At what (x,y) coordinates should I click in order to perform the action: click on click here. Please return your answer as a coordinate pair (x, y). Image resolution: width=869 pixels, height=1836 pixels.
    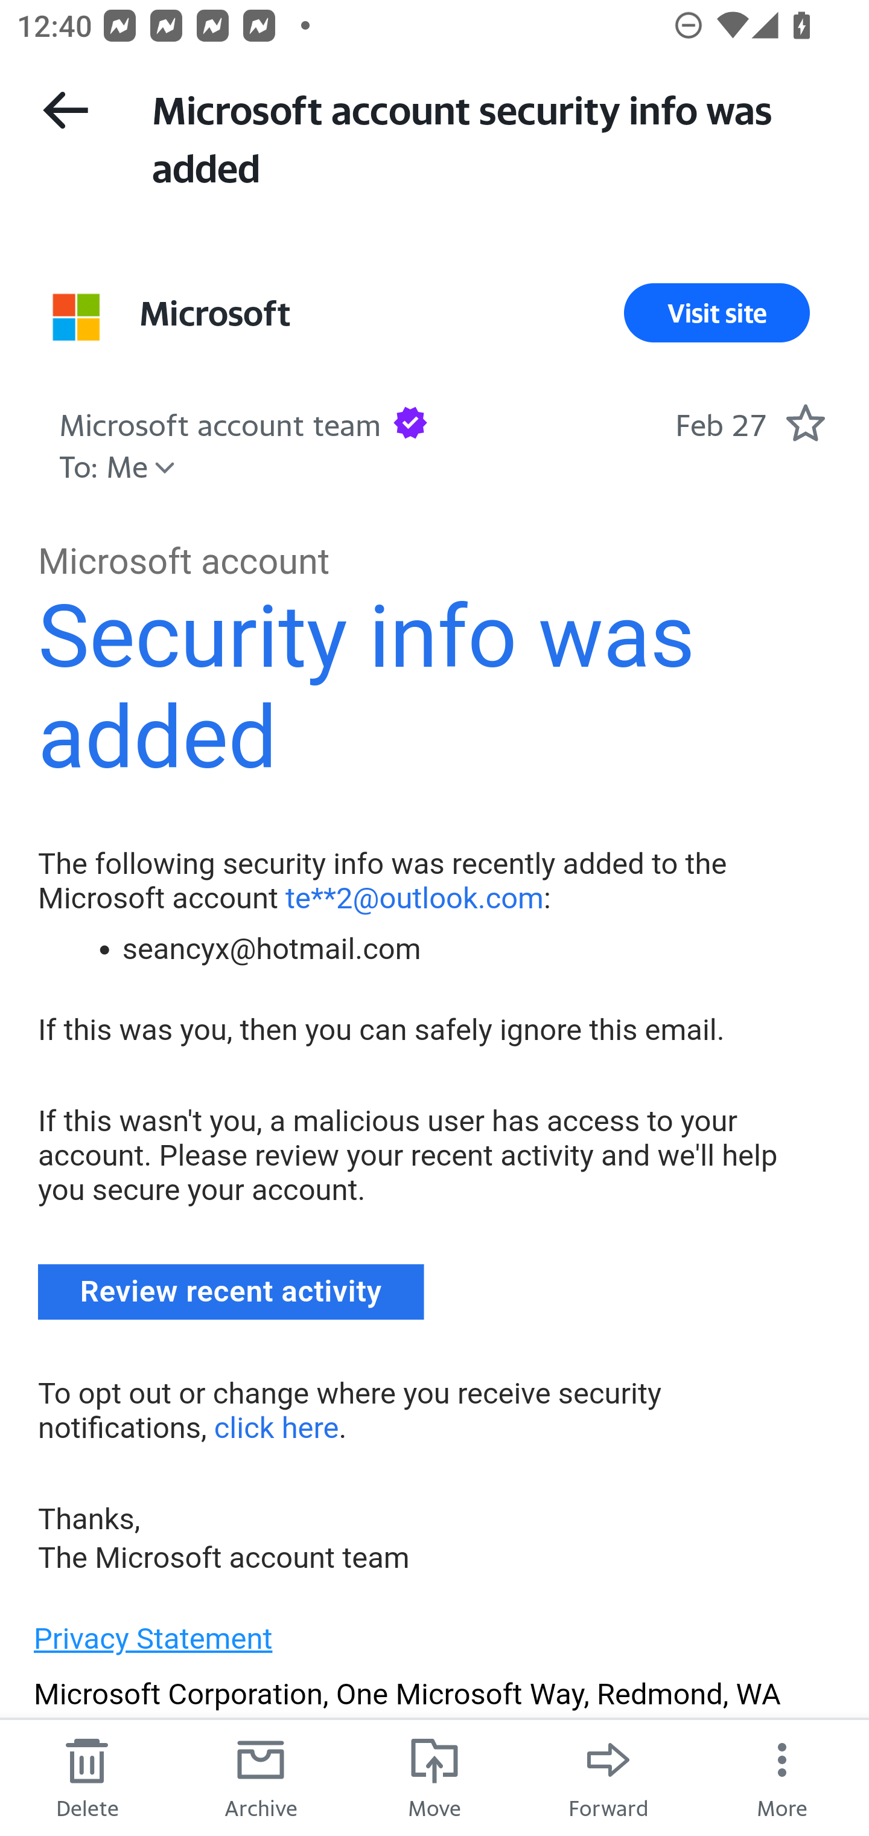
    Looking at the image, I should click on (275, 1427).